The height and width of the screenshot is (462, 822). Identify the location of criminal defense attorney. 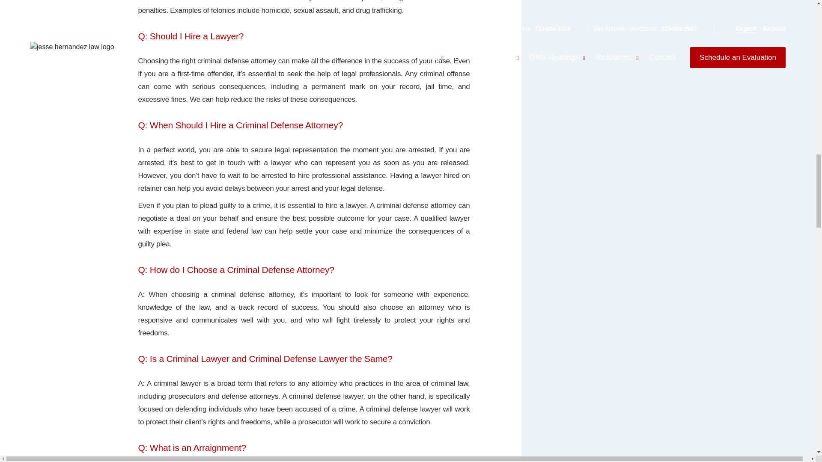
(252, 294).